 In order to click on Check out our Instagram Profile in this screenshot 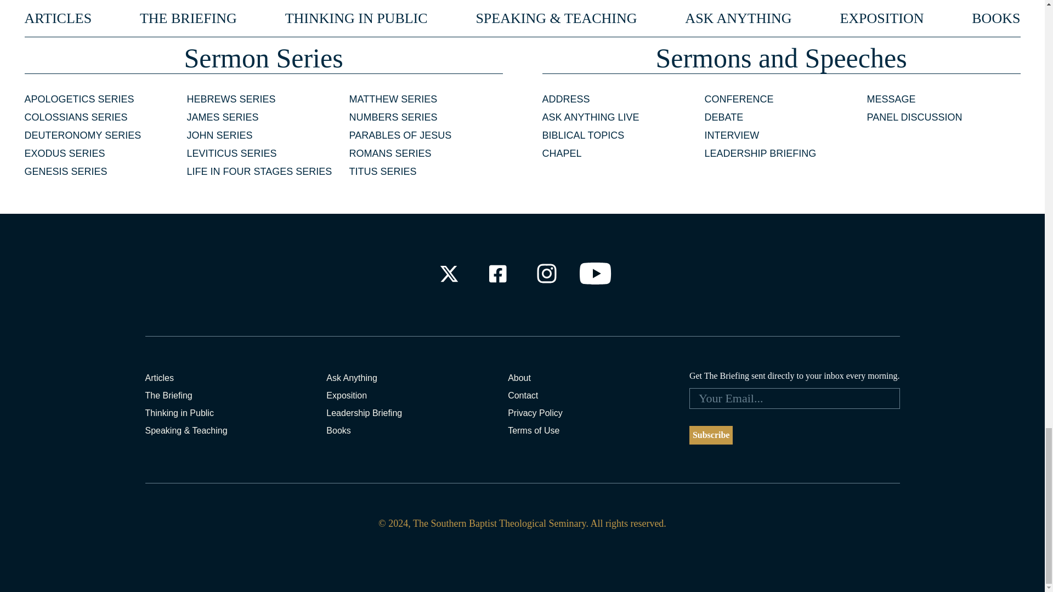, I will do `click(547, 274)`.